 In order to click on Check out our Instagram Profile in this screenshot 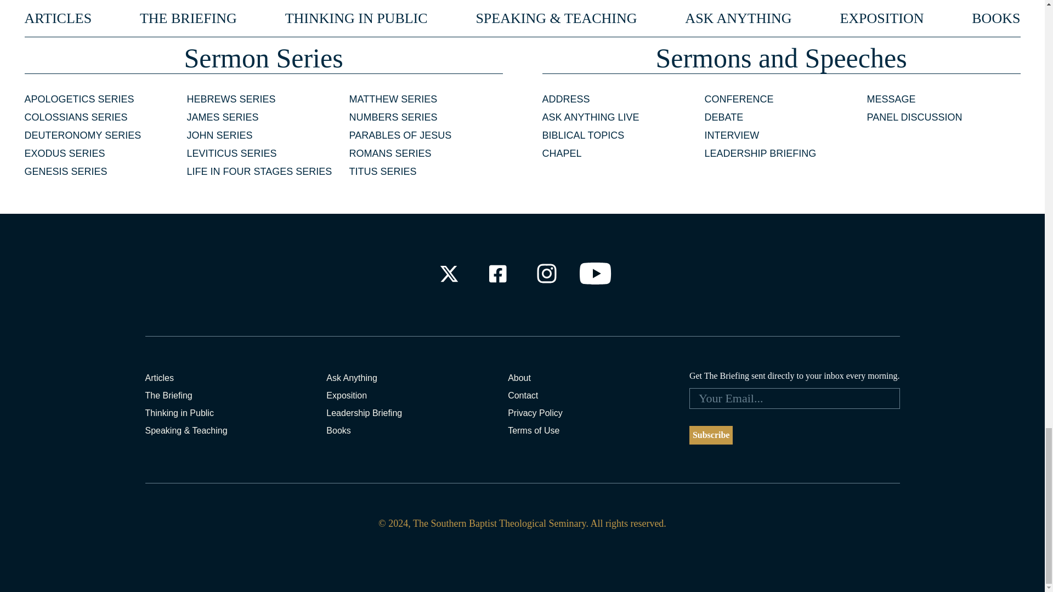, I will do `click(547, 274)`.